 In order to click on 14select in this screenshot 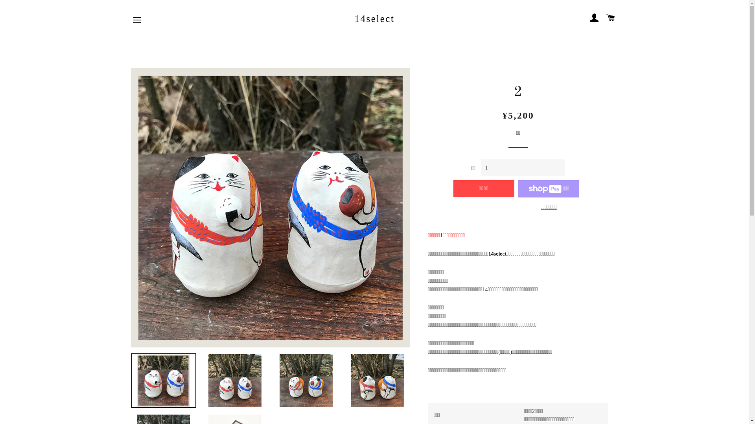, I will do `click(374, 19)`.